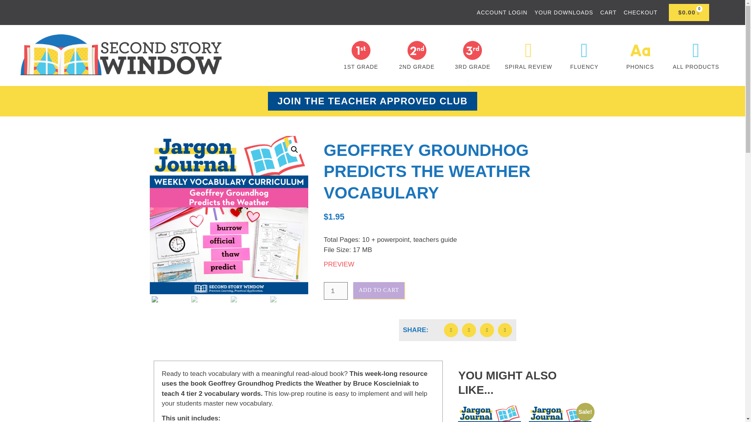 Image resolution: width=751 pixels, height=422 pixels. I want to click on JOIN THE TEACHER APPROVED CLUB, so click(372, 101).